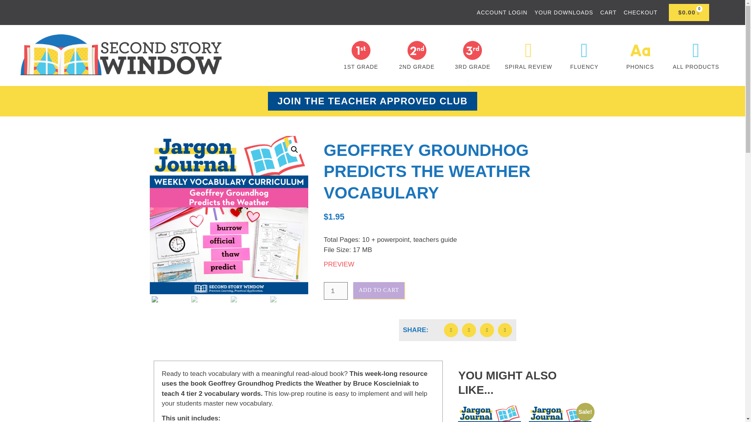 Image resolution: width=751 pixels, height=422 pixels. I want to click on JOIN THE TEACHER APPROVED CLUB, so click(372, 101).